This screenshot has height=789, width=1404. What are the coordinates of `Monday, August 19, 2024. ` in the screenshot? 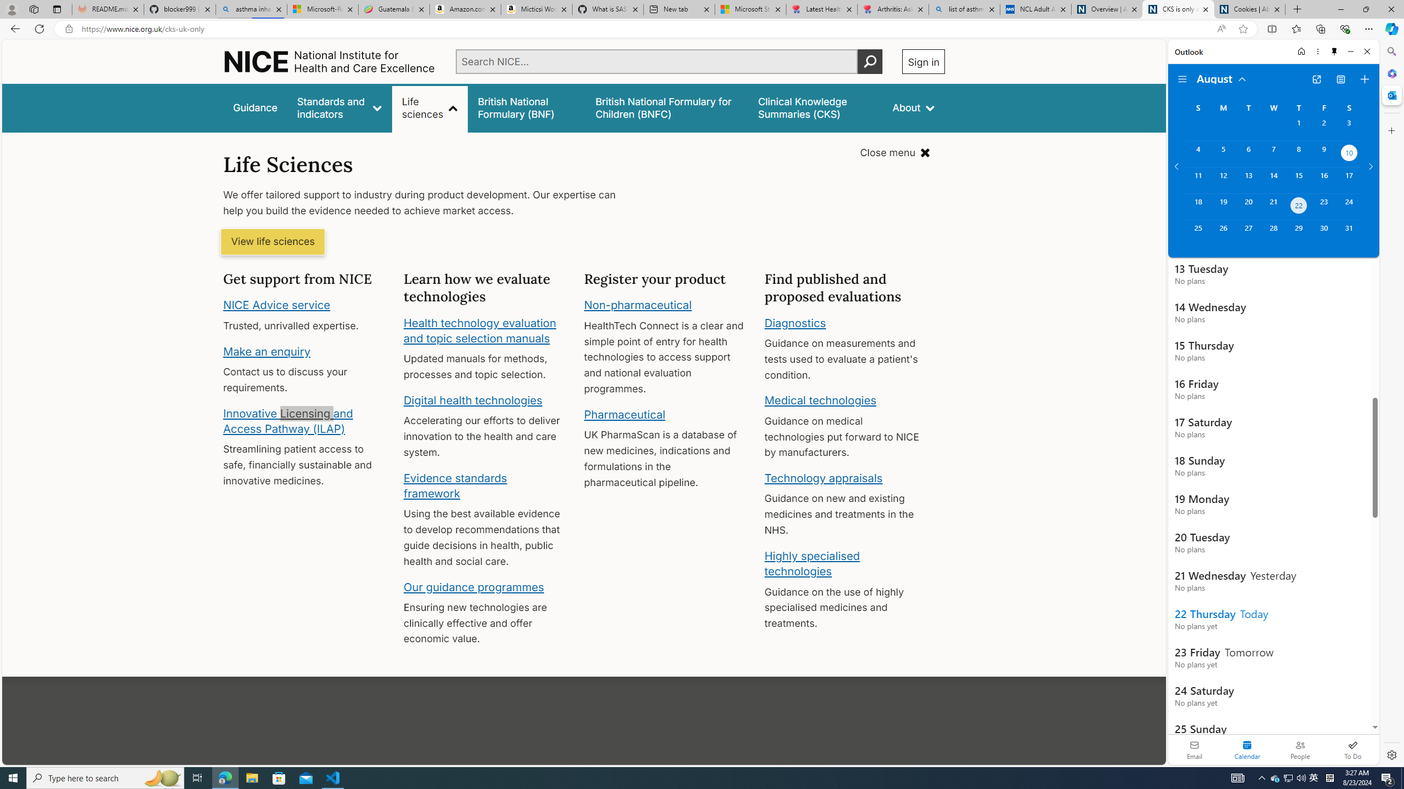 It's located at (1222, 207).